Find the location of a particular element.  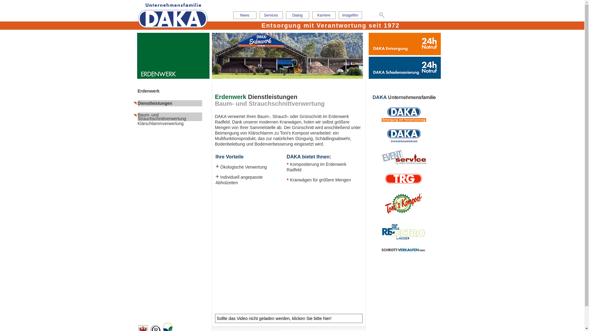

Daka is located at coordinates (404, 120).